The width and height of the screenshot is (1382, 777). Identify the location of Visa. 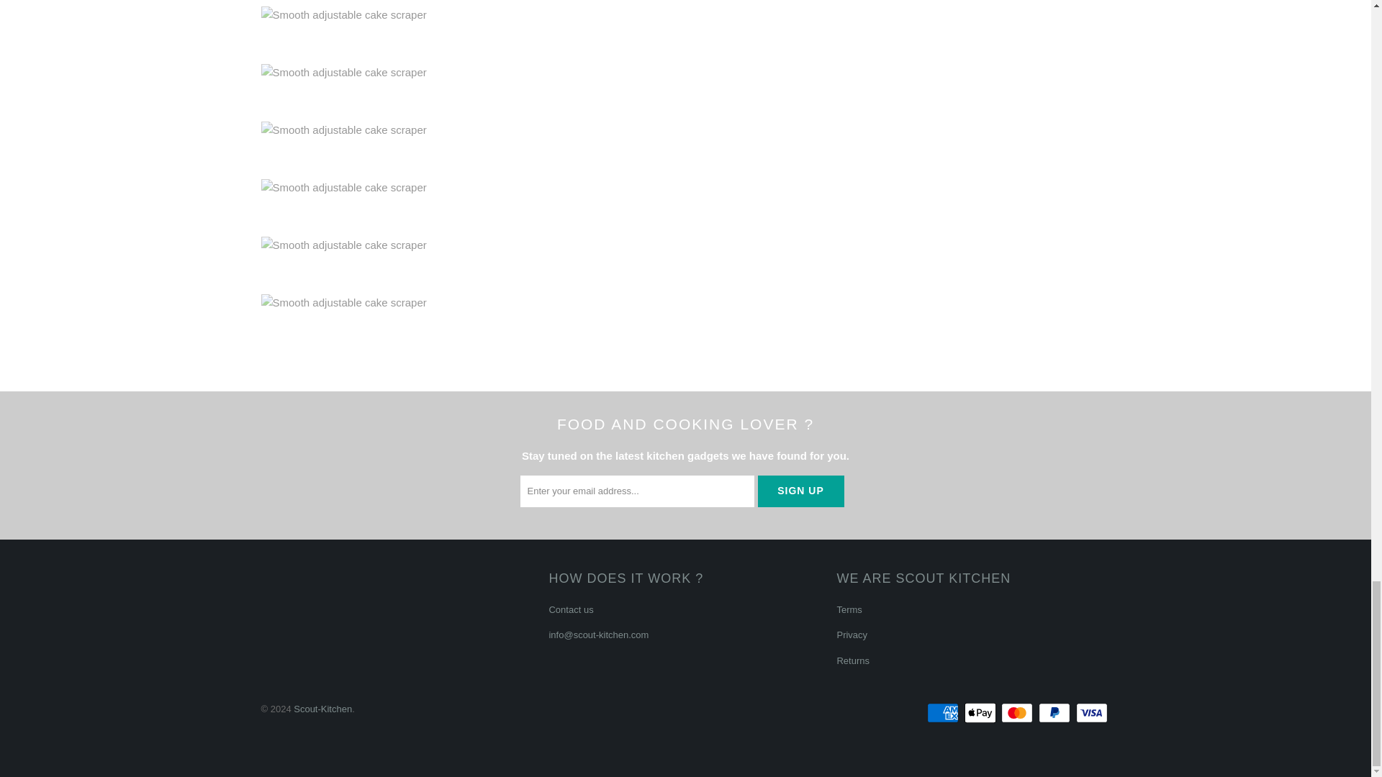
(1092, 712).